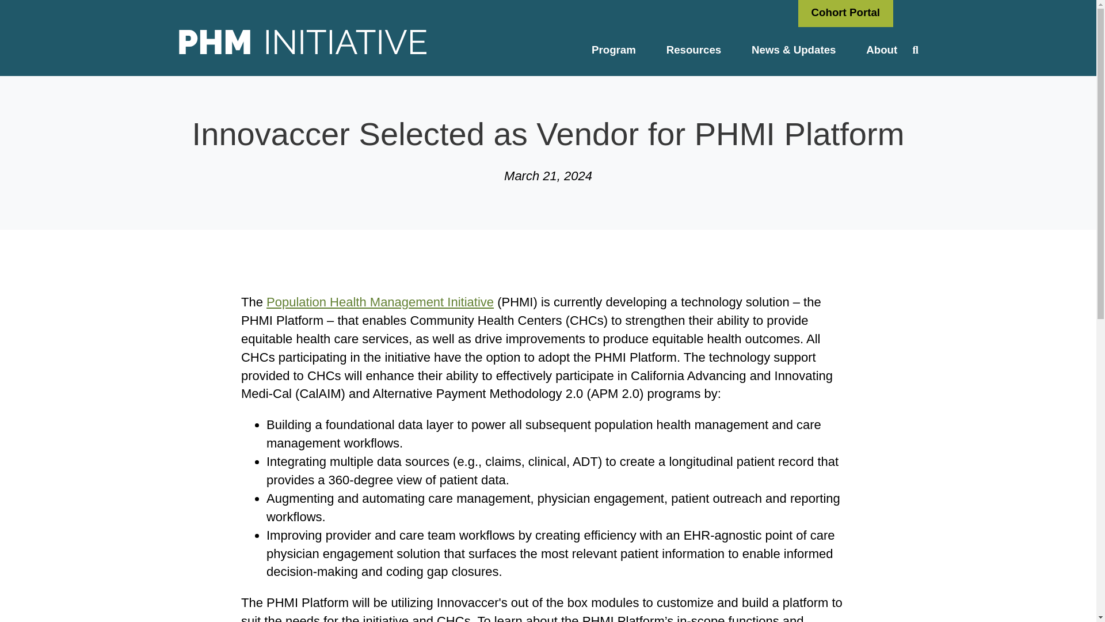 The image size is (1105, 622). What do you see at coordinates (693, 50) in the screenshot?
I see `Resources` at bounding box center [693, 50].